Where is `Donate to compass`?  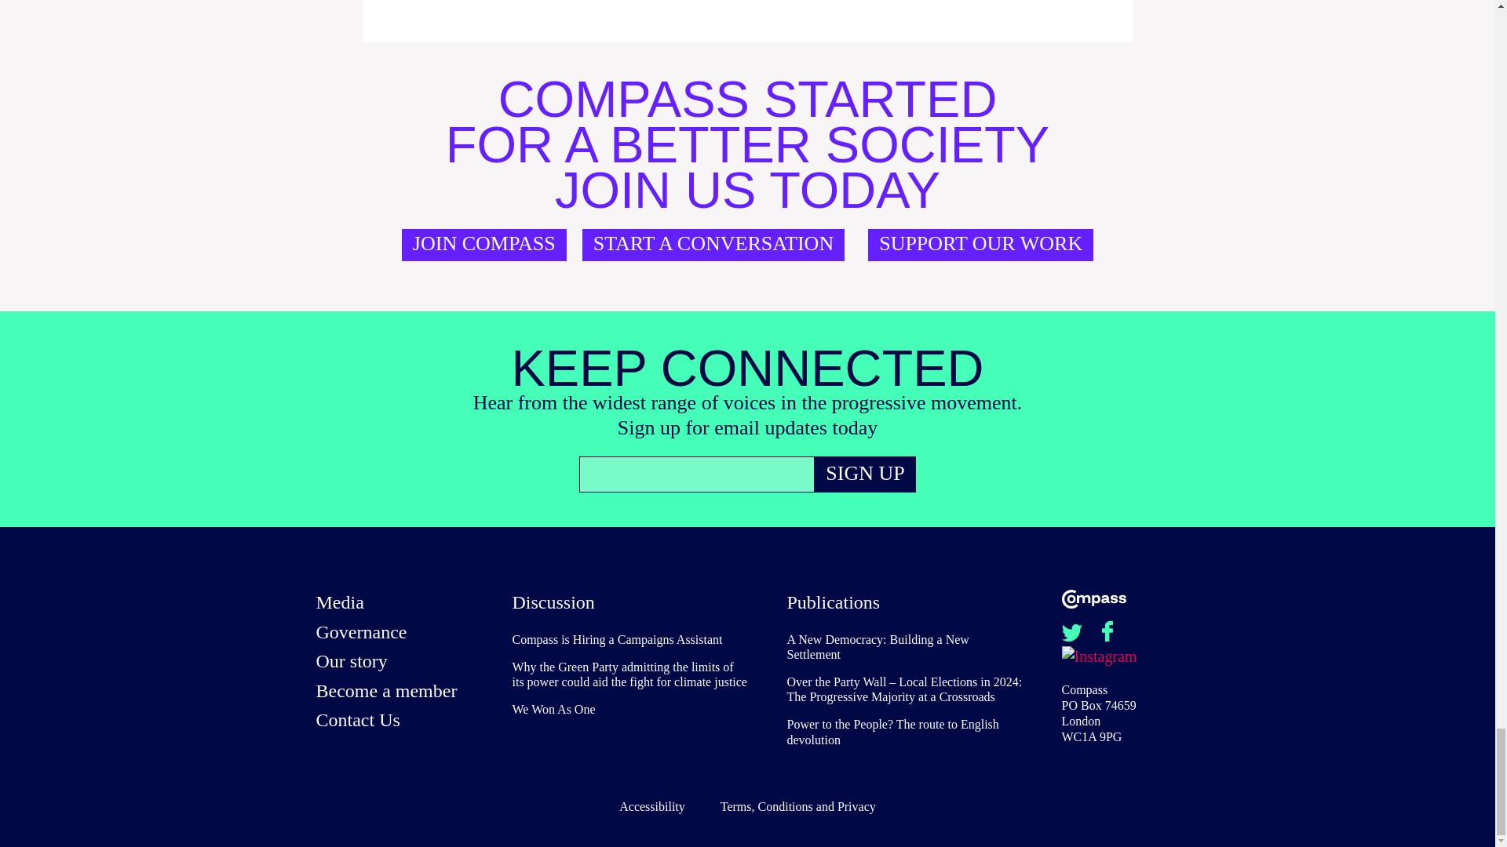 Donate to compass is located at coordinates (980, 245).